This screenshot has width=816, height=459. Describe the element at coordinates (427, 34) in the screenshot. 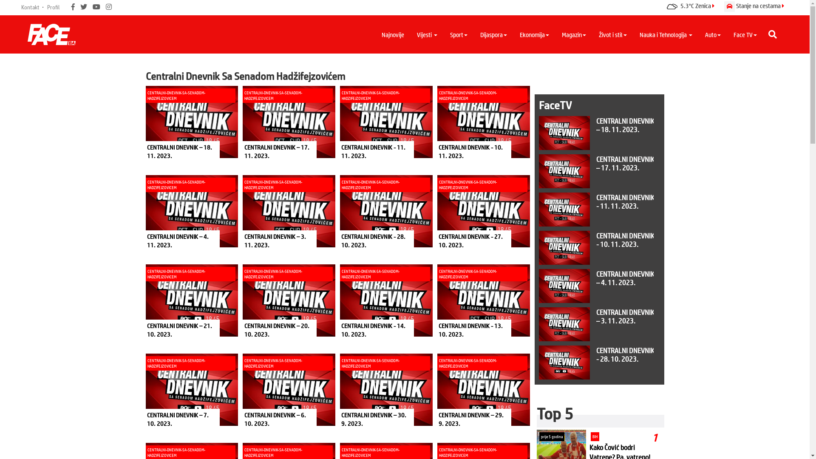

I see `Vijesti` at that location.